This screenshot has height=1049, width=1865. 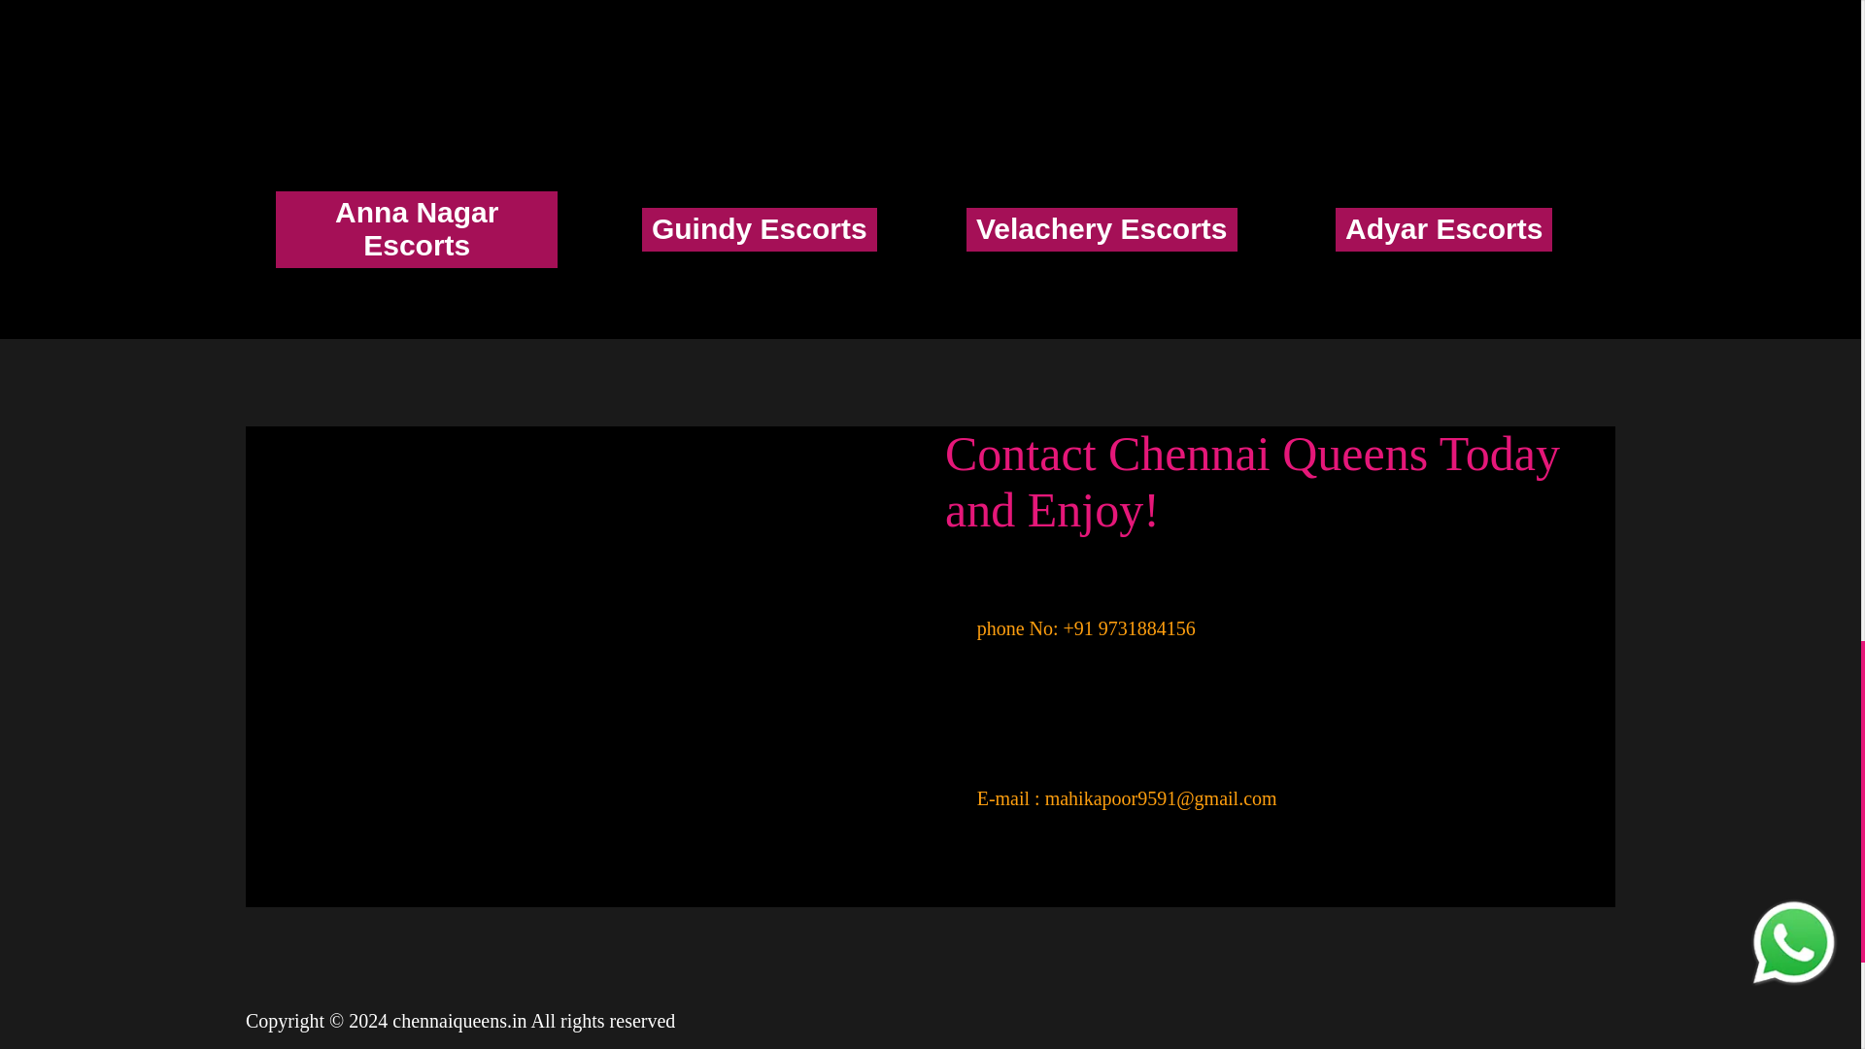 I want to click on Anna Nagar Escorts, so click(x=418, y=229).